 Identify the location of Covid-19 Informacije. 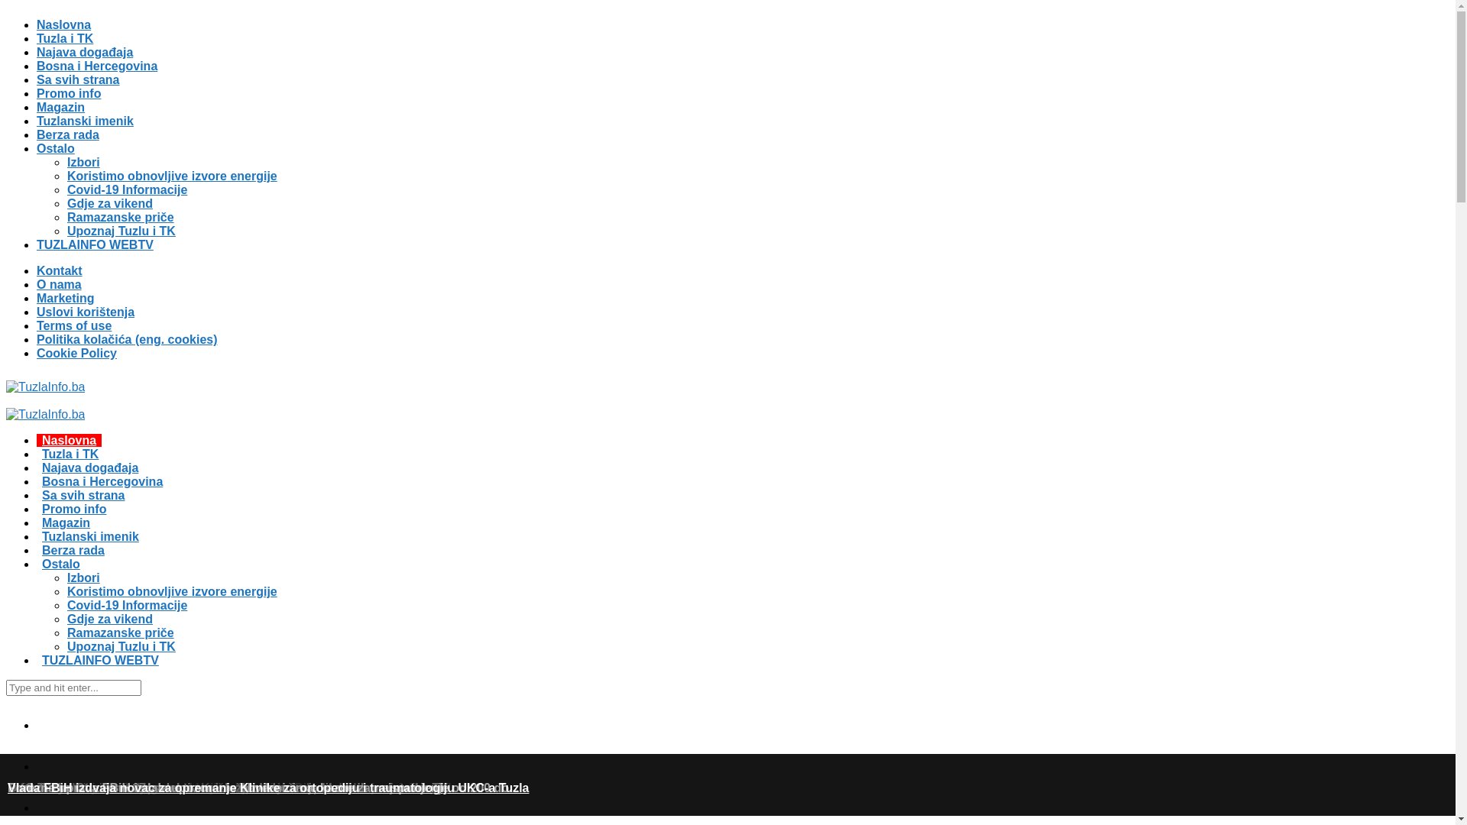
(127, 605).